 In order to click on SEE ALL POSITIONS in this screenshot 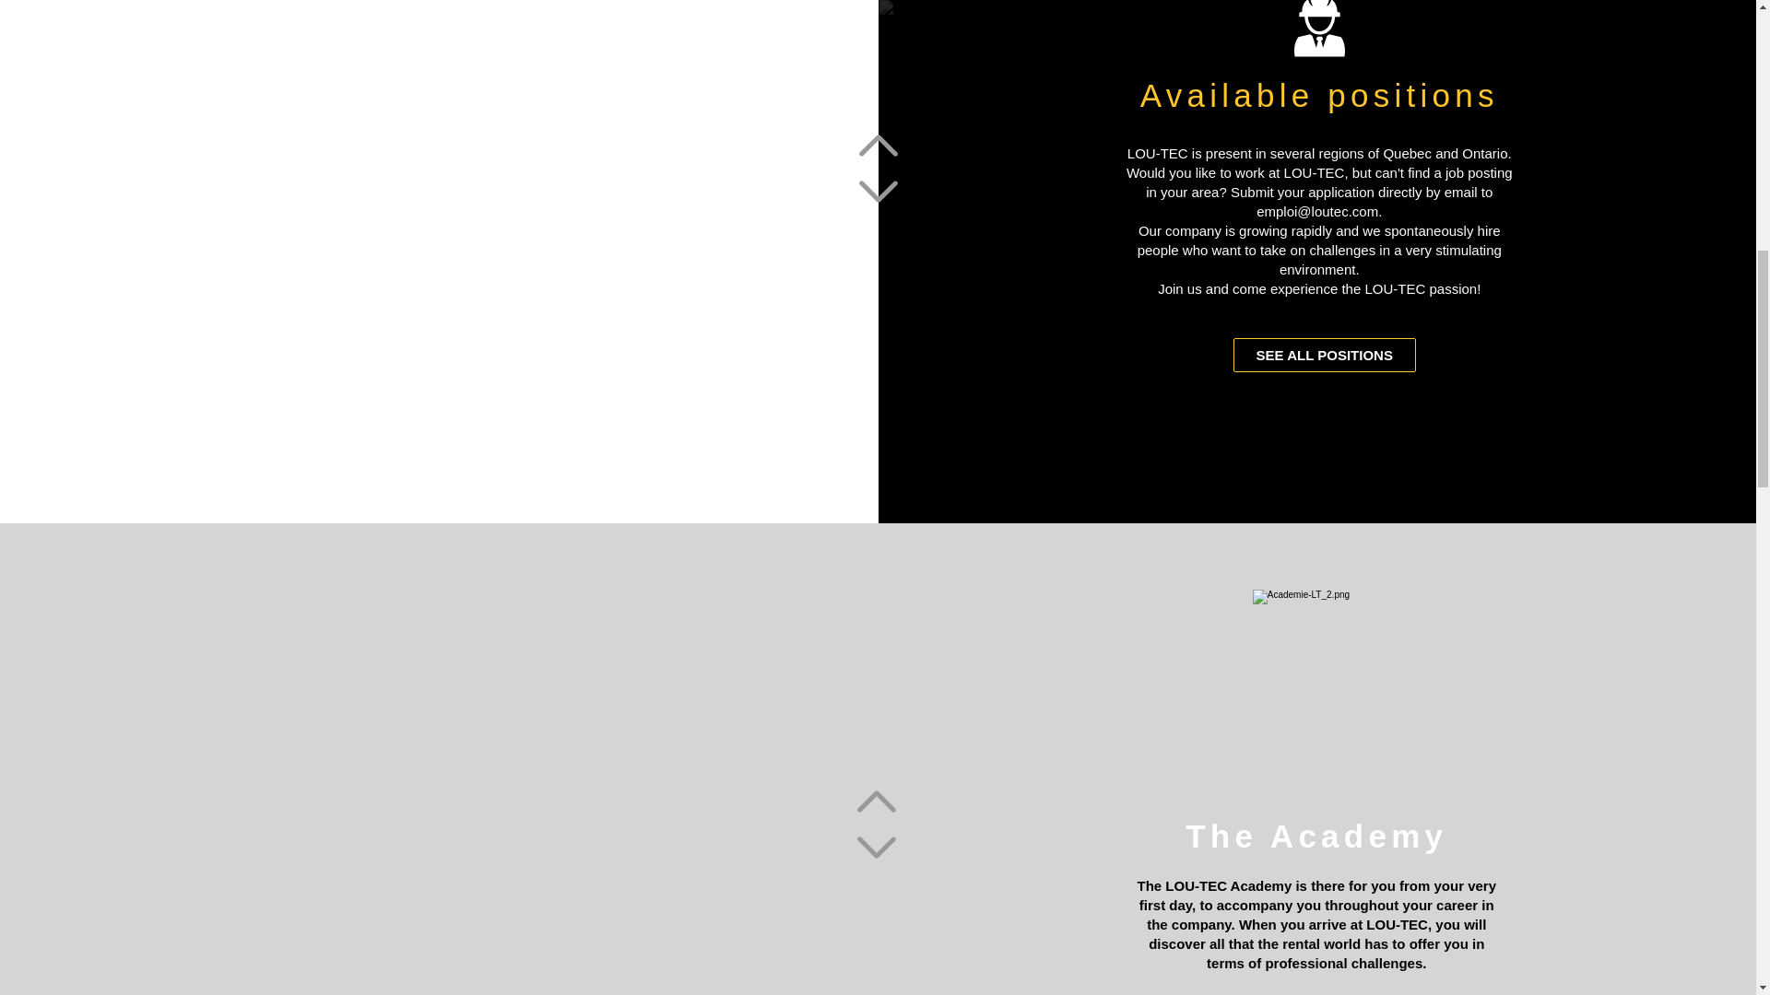, I will do `click(1325, 355)`.